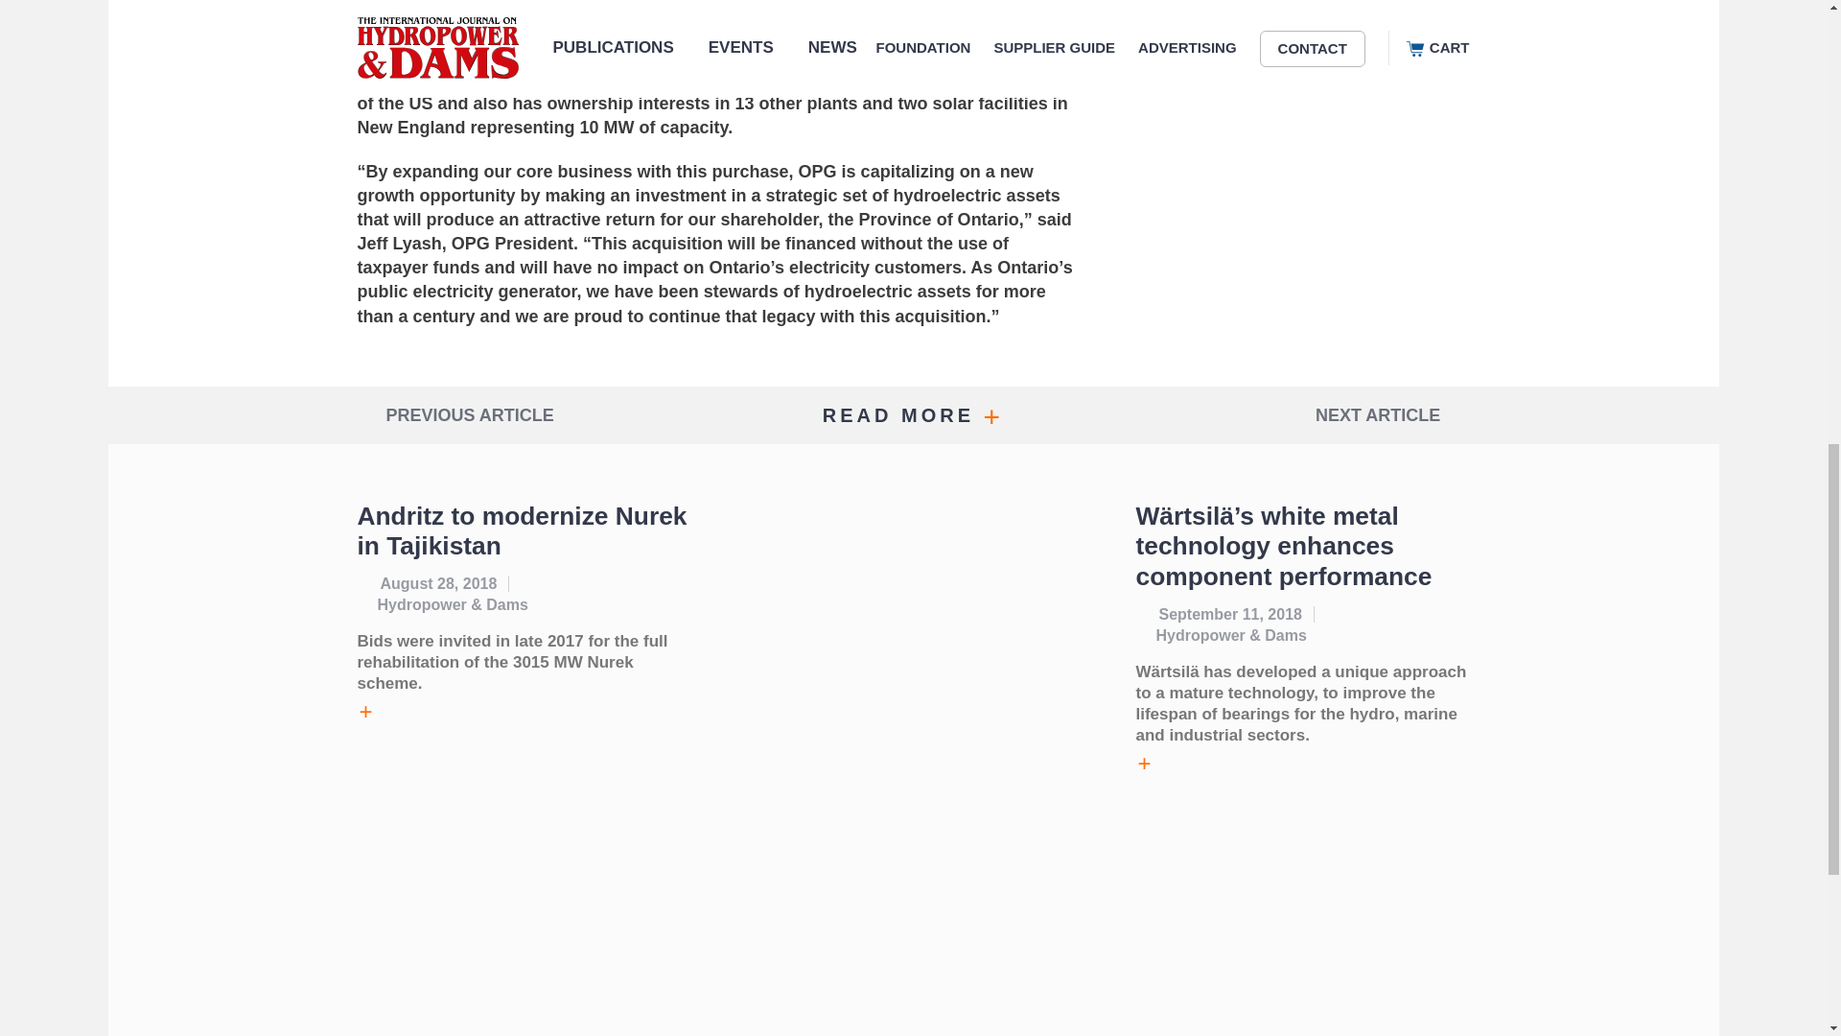  Describe the element at coordinates (1795, 77) in the screenshot. I see `Back to Top` at that location.